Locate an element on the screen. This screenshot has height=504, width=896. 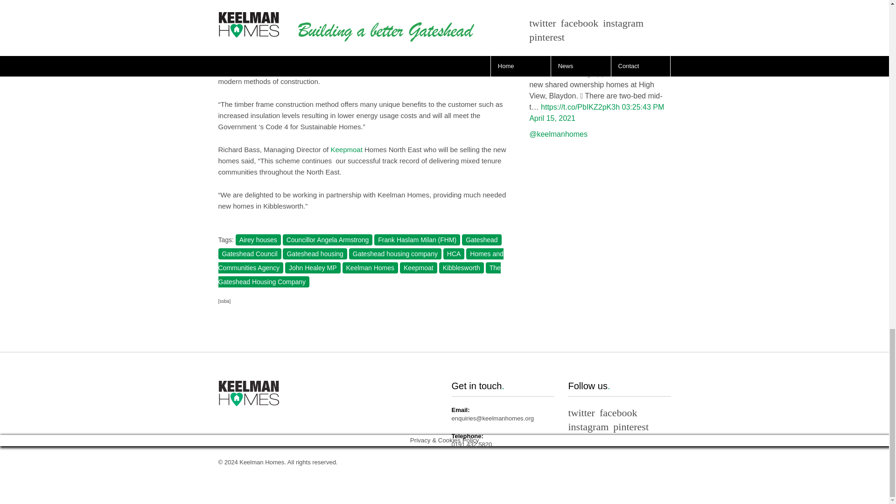
Keelman Homes is located at coordinates (371, 268).